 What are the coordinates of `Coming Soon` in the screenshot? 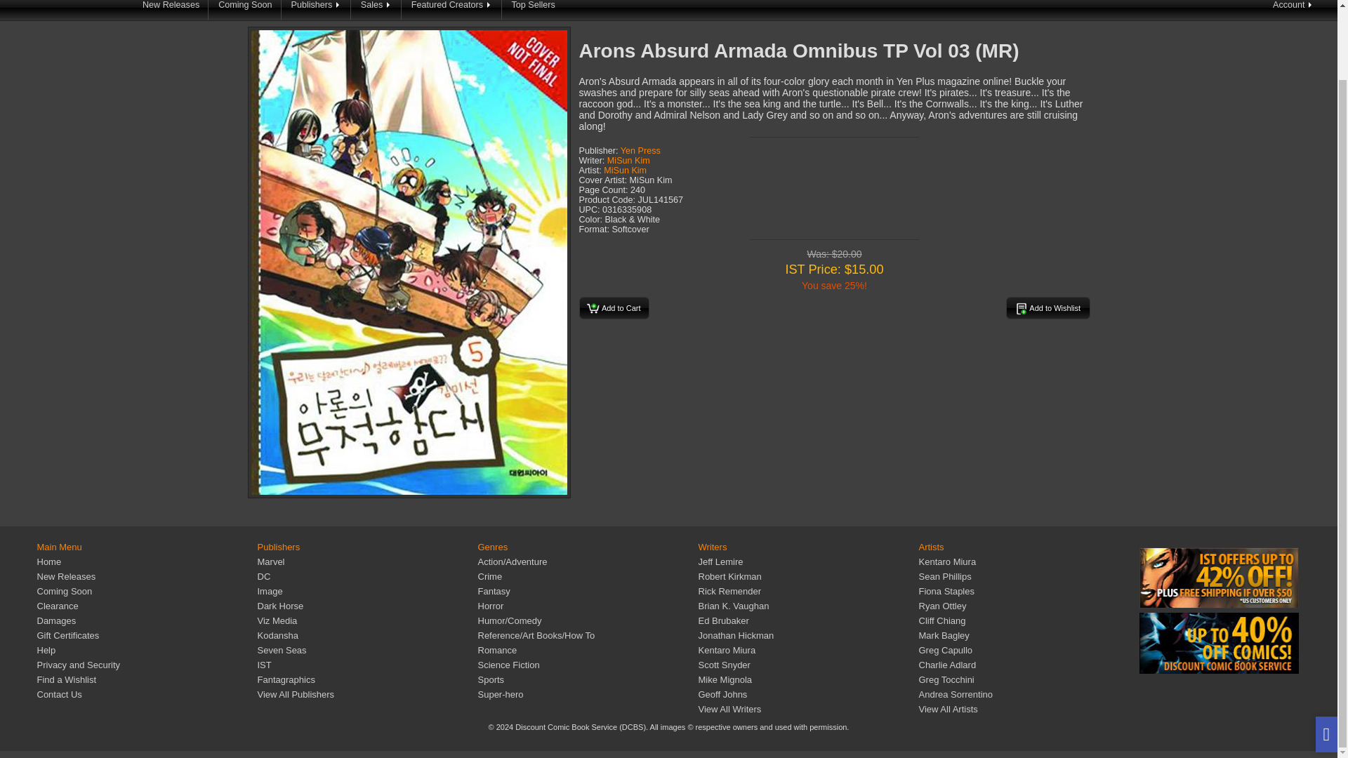 It's located at (245, 10).